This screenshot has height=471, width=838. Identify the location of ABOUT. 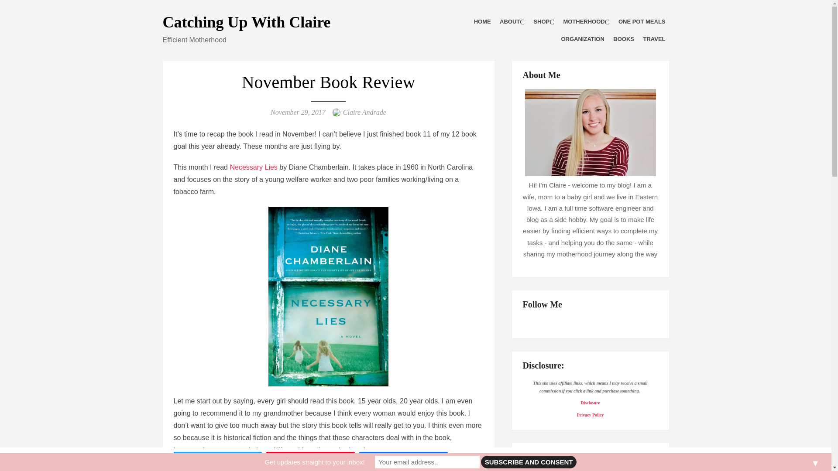
(512, 22).